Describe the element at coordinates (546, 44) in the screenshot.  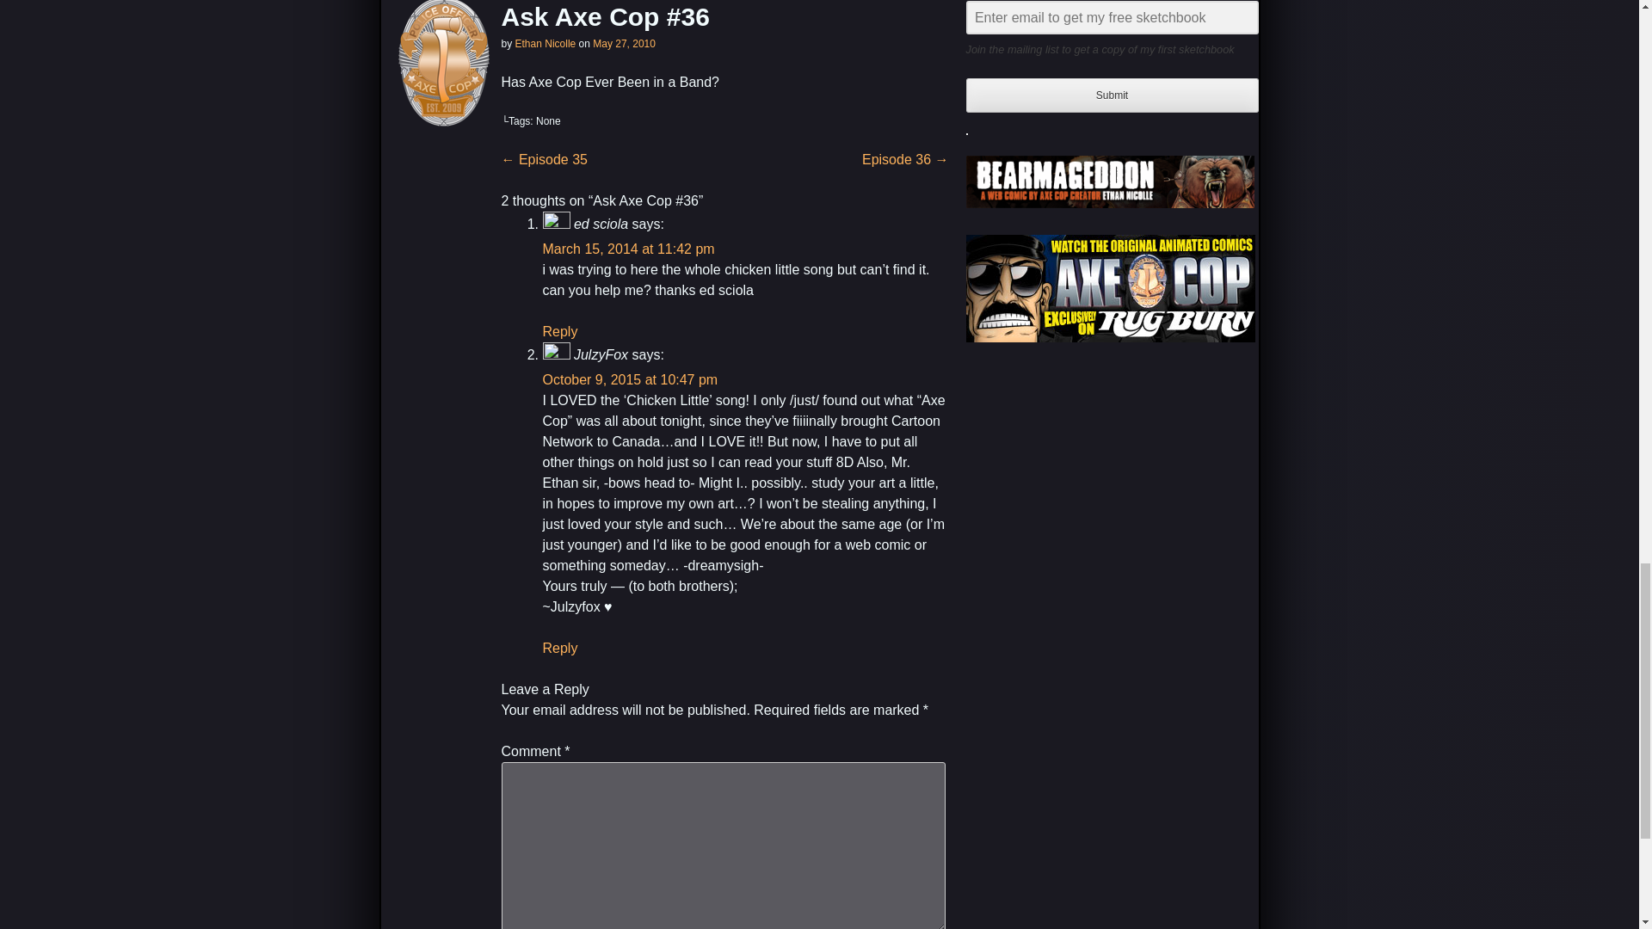
I see `Ethan Nicolle` at that location.